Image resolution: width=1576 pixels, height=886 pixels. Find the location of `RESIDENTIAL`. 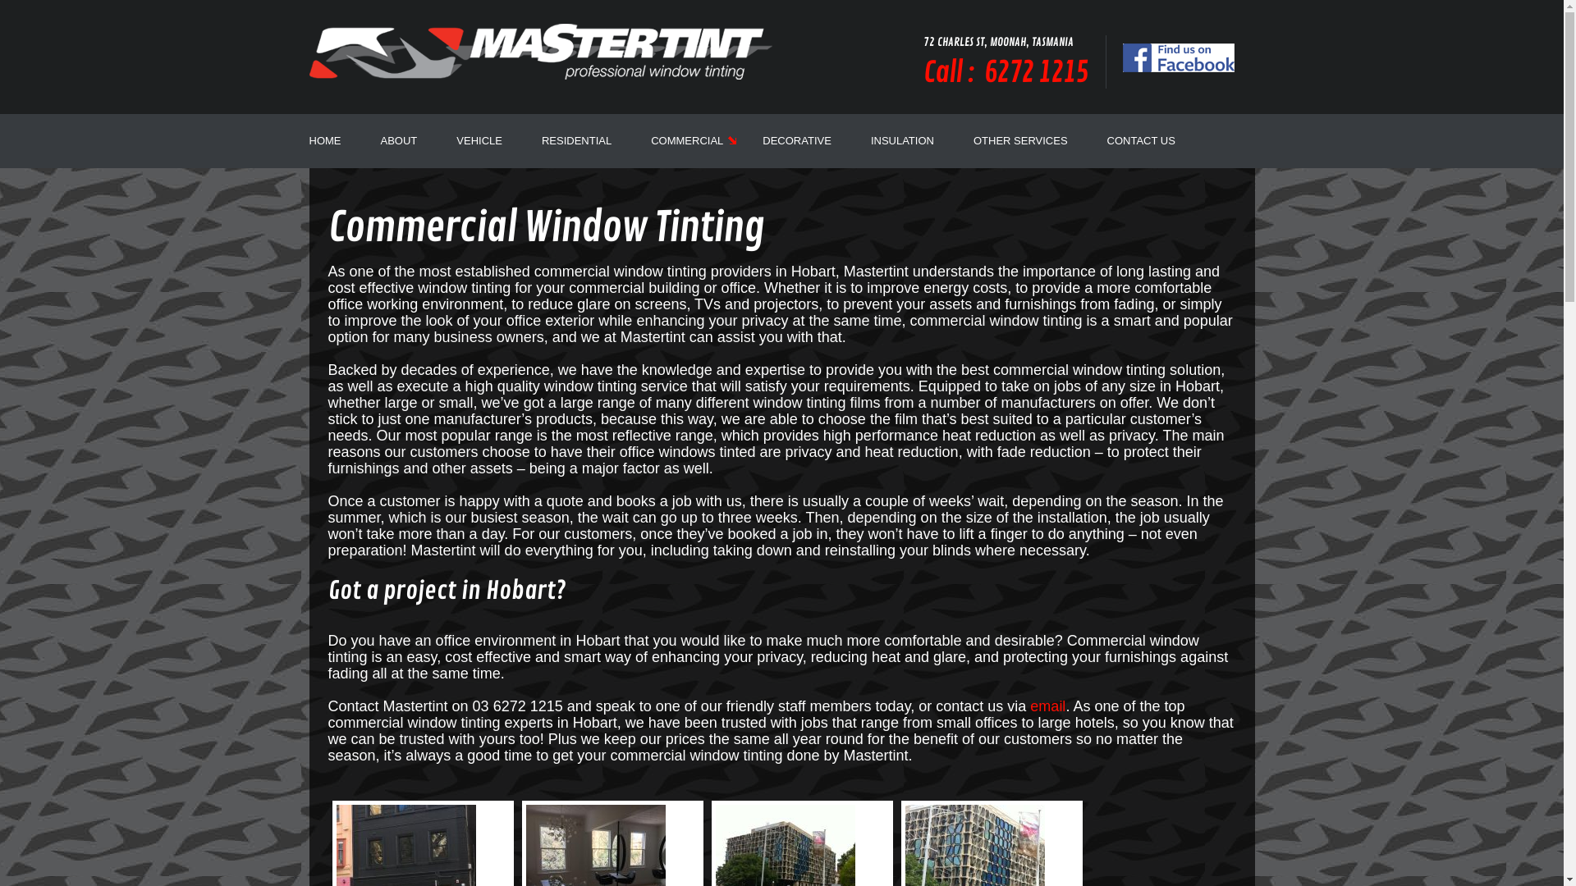

RESIDENTIAL is located at coordinates (576, 141).